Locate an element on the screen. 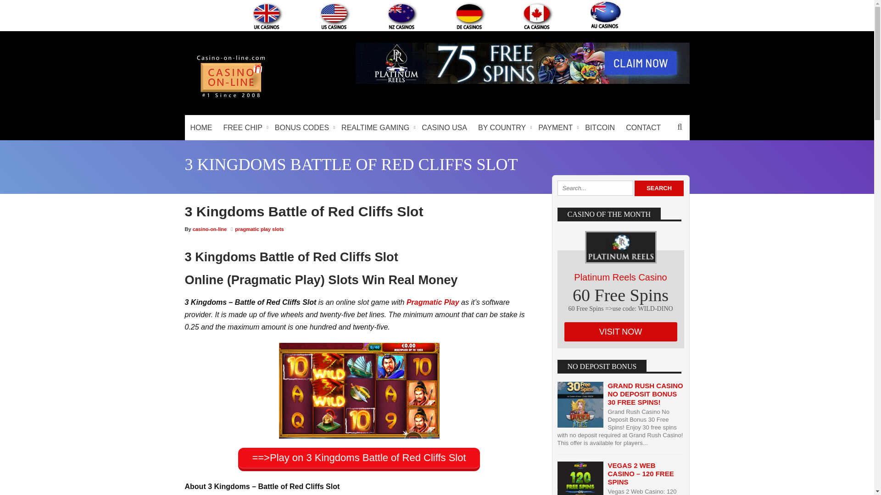 The width and height of the screenshot is (881, 495). UK Casinos is located at coordinates (268, 16).